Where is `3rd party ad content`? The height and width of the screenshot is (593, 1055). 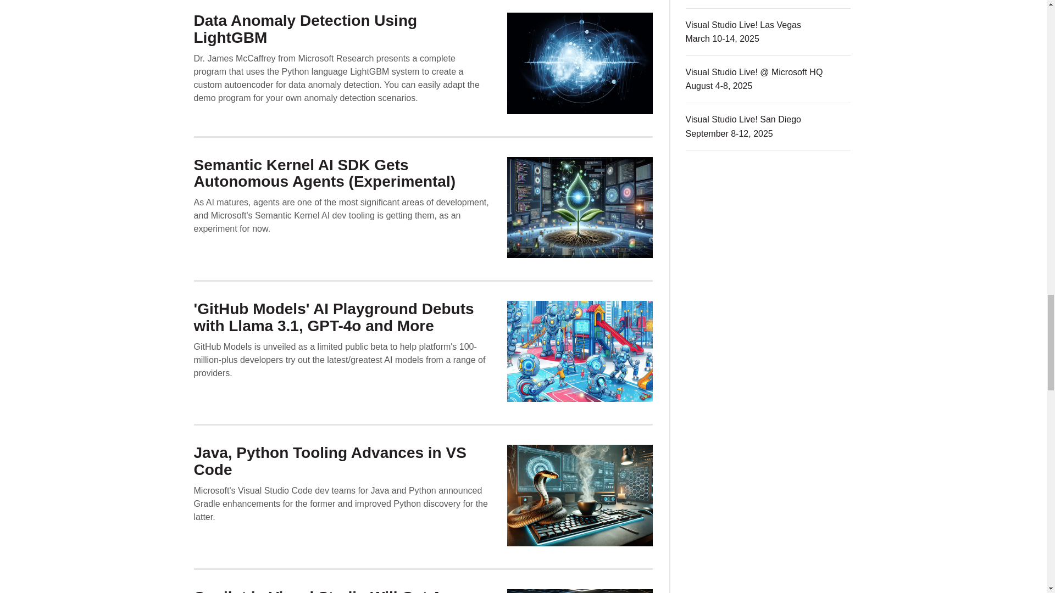
3rd party ad content is located at coordinates (768, 246).